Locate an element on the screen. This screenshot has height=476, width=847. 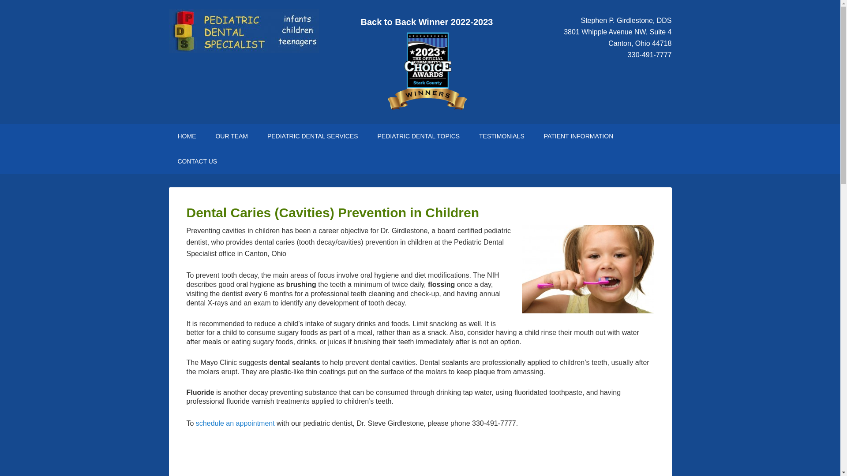
HOME is located at coordinates (187, 136).